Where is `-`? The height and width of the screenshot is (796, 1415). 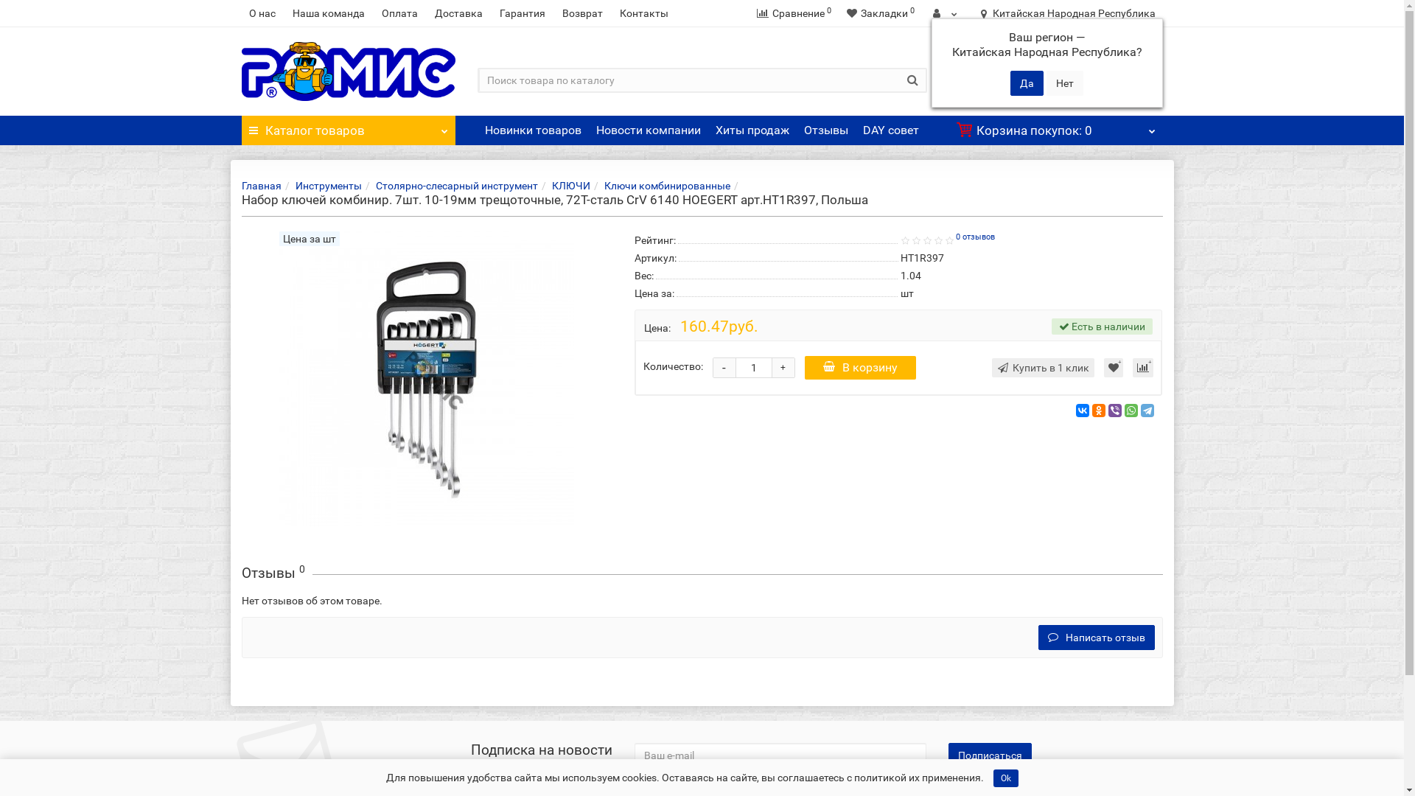
- is located at coordinates (724, 368).